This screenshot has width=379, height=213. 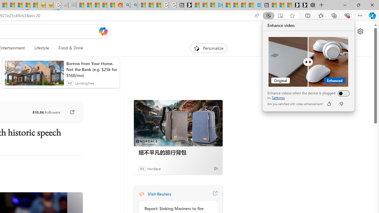 What do you see at coordinates (341, 104) in the screenshot?
I see `dislike` at bounding box center [341, 104].